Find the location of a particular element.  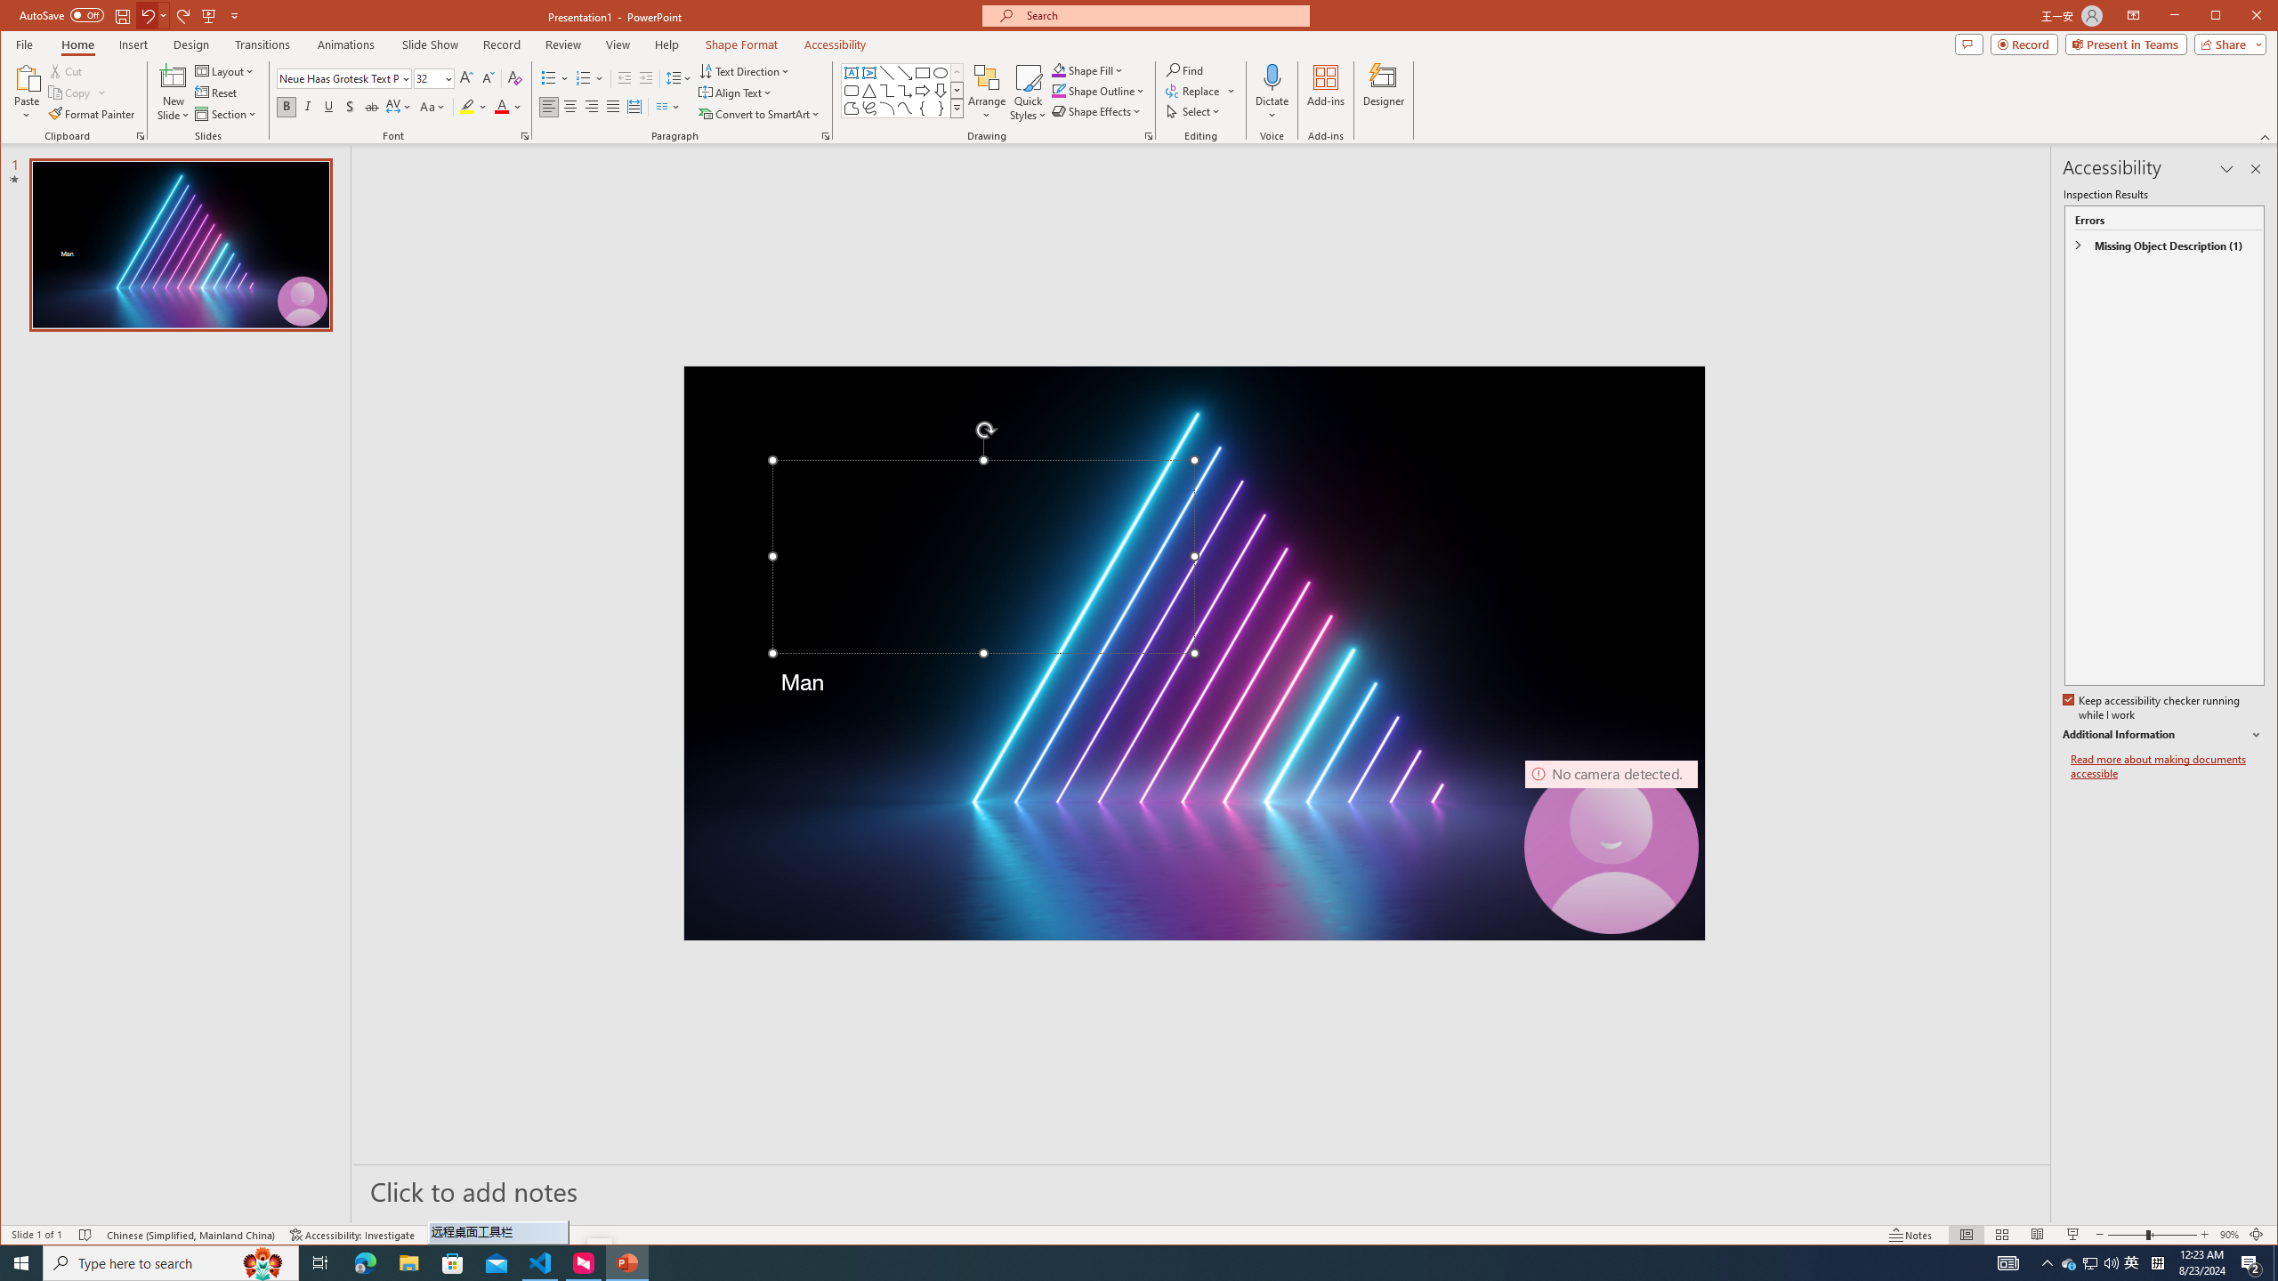

Format Painter is located at coordinates (93, 114).